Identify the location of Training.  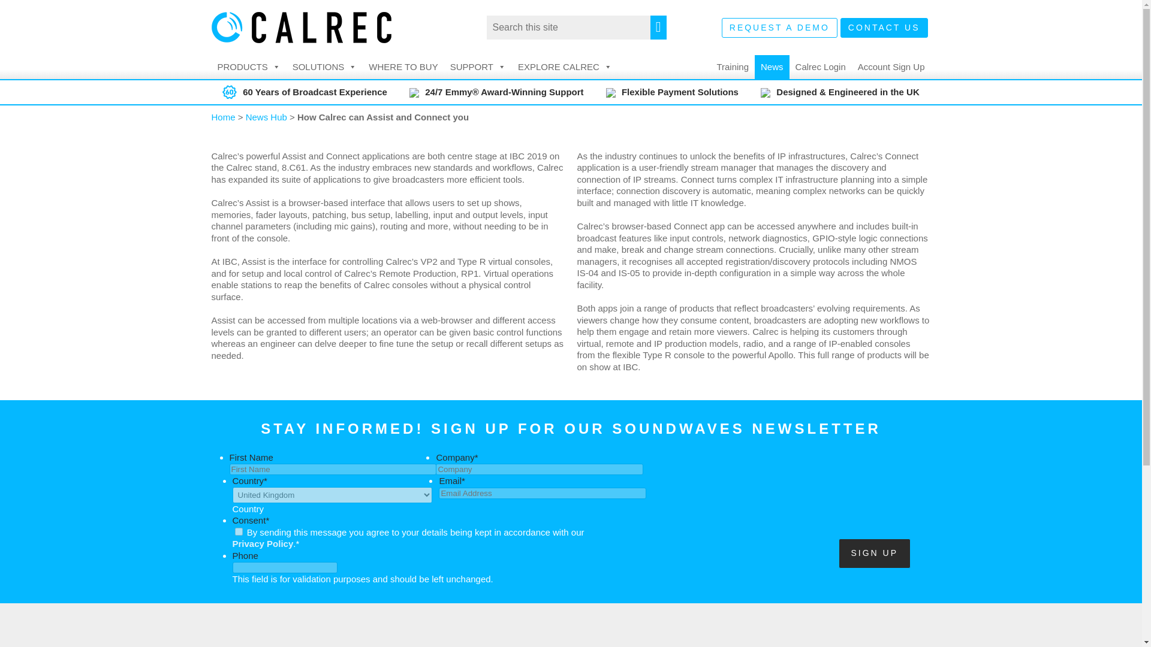
(733, 66).